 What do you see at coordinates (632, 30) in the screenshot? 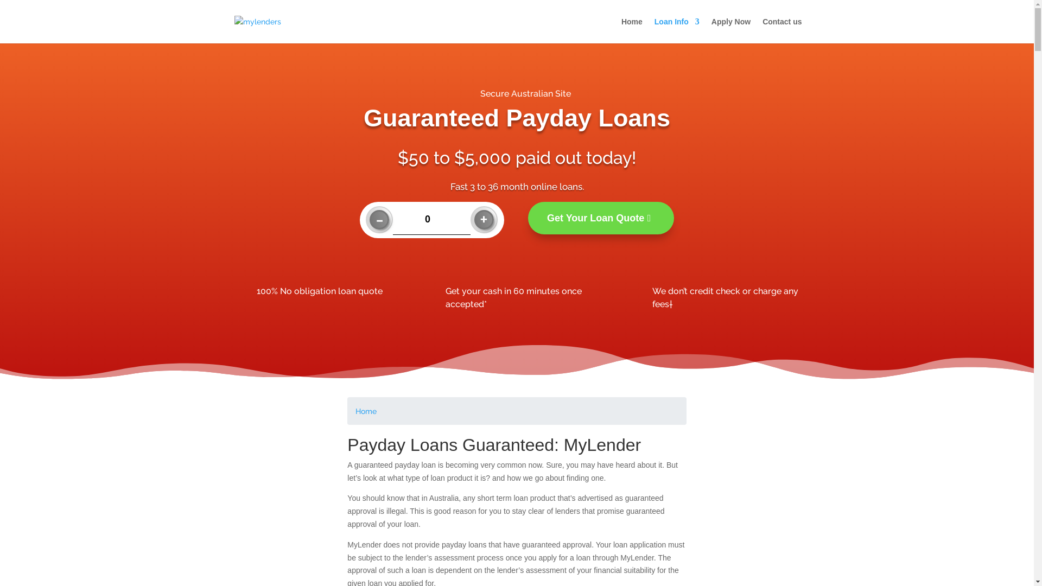
I see `Home` at bounding box center [632, 30].